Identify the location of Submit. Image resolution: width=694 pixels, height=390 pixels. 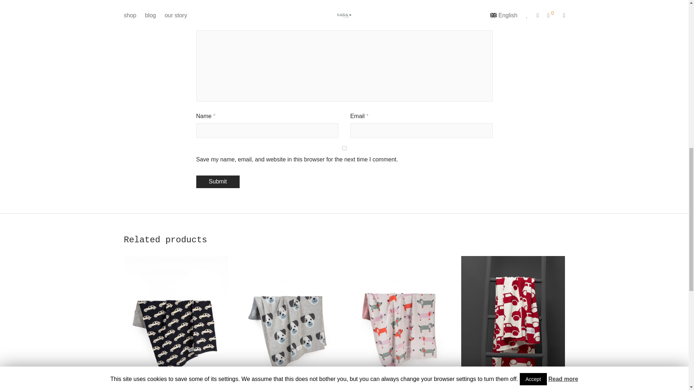
(218, 182).